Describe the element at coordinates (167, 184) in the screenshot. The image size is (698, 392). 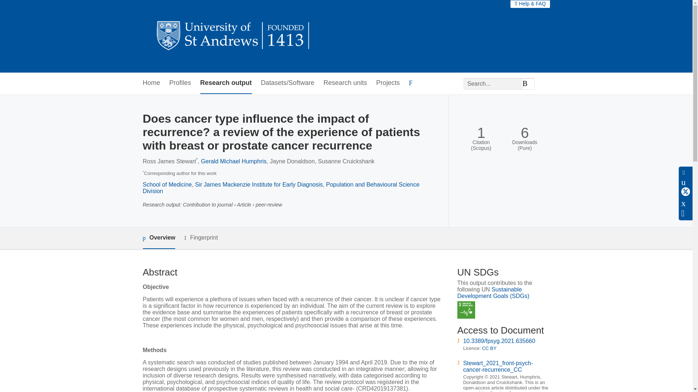
I see `School of Medicine` at that location.